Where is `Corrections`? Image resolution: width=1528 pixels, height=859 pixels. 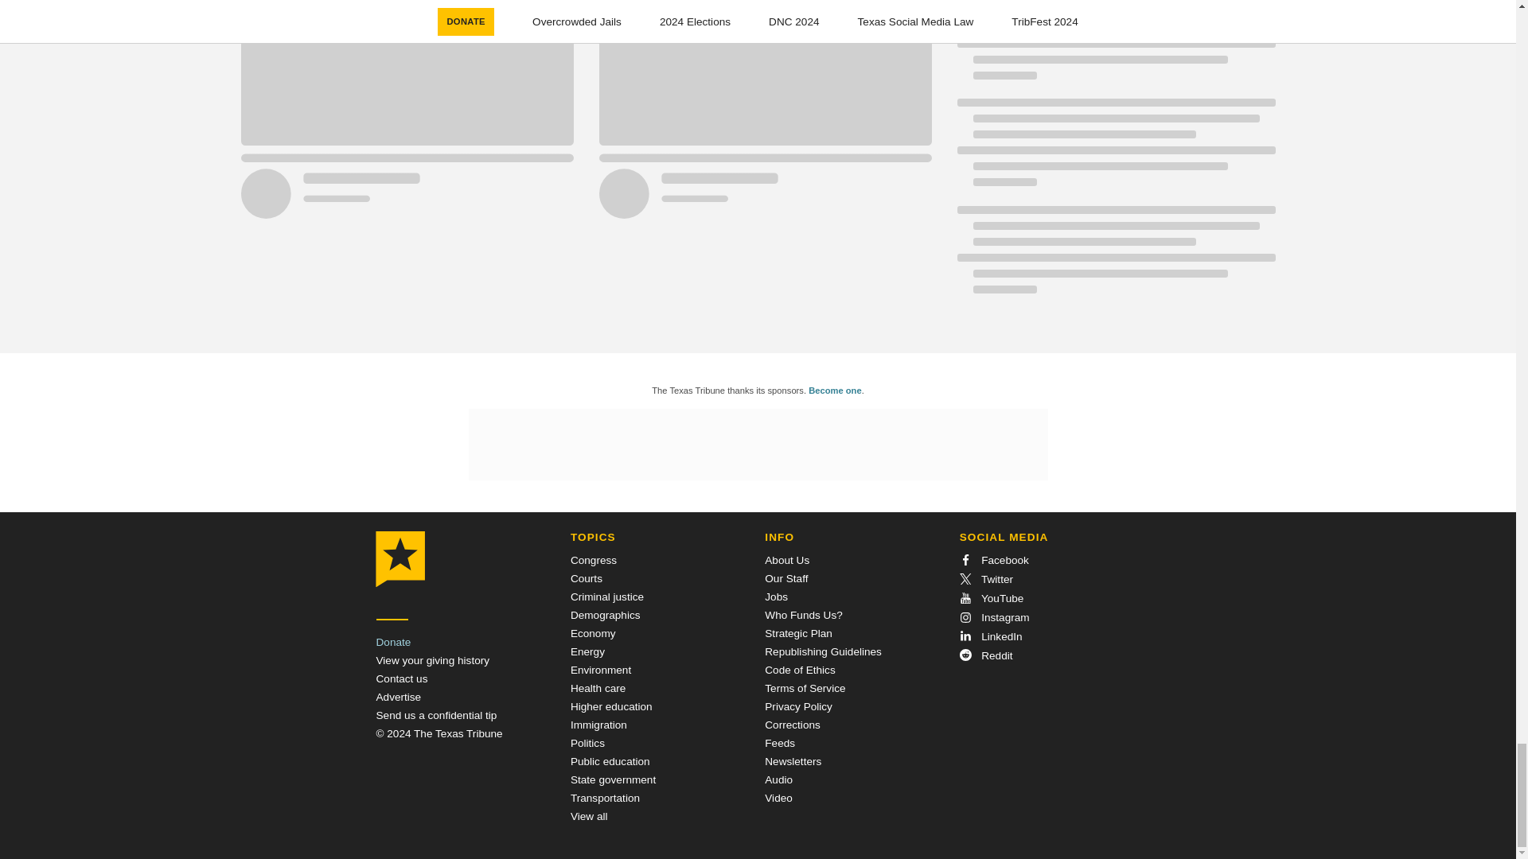
Corrections is located at coordinates (793, 725).